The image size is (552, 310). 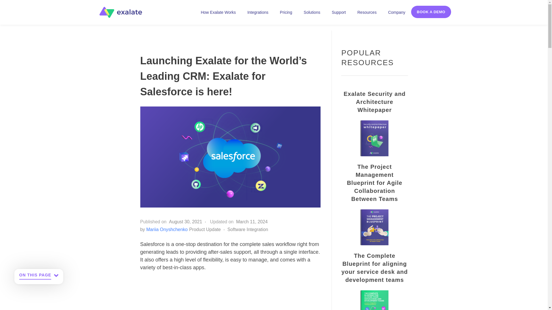 What do you see at coordinates (218, 12) in the screenshot?
I see `How Exalate Works` at bounding box center [218, 12].